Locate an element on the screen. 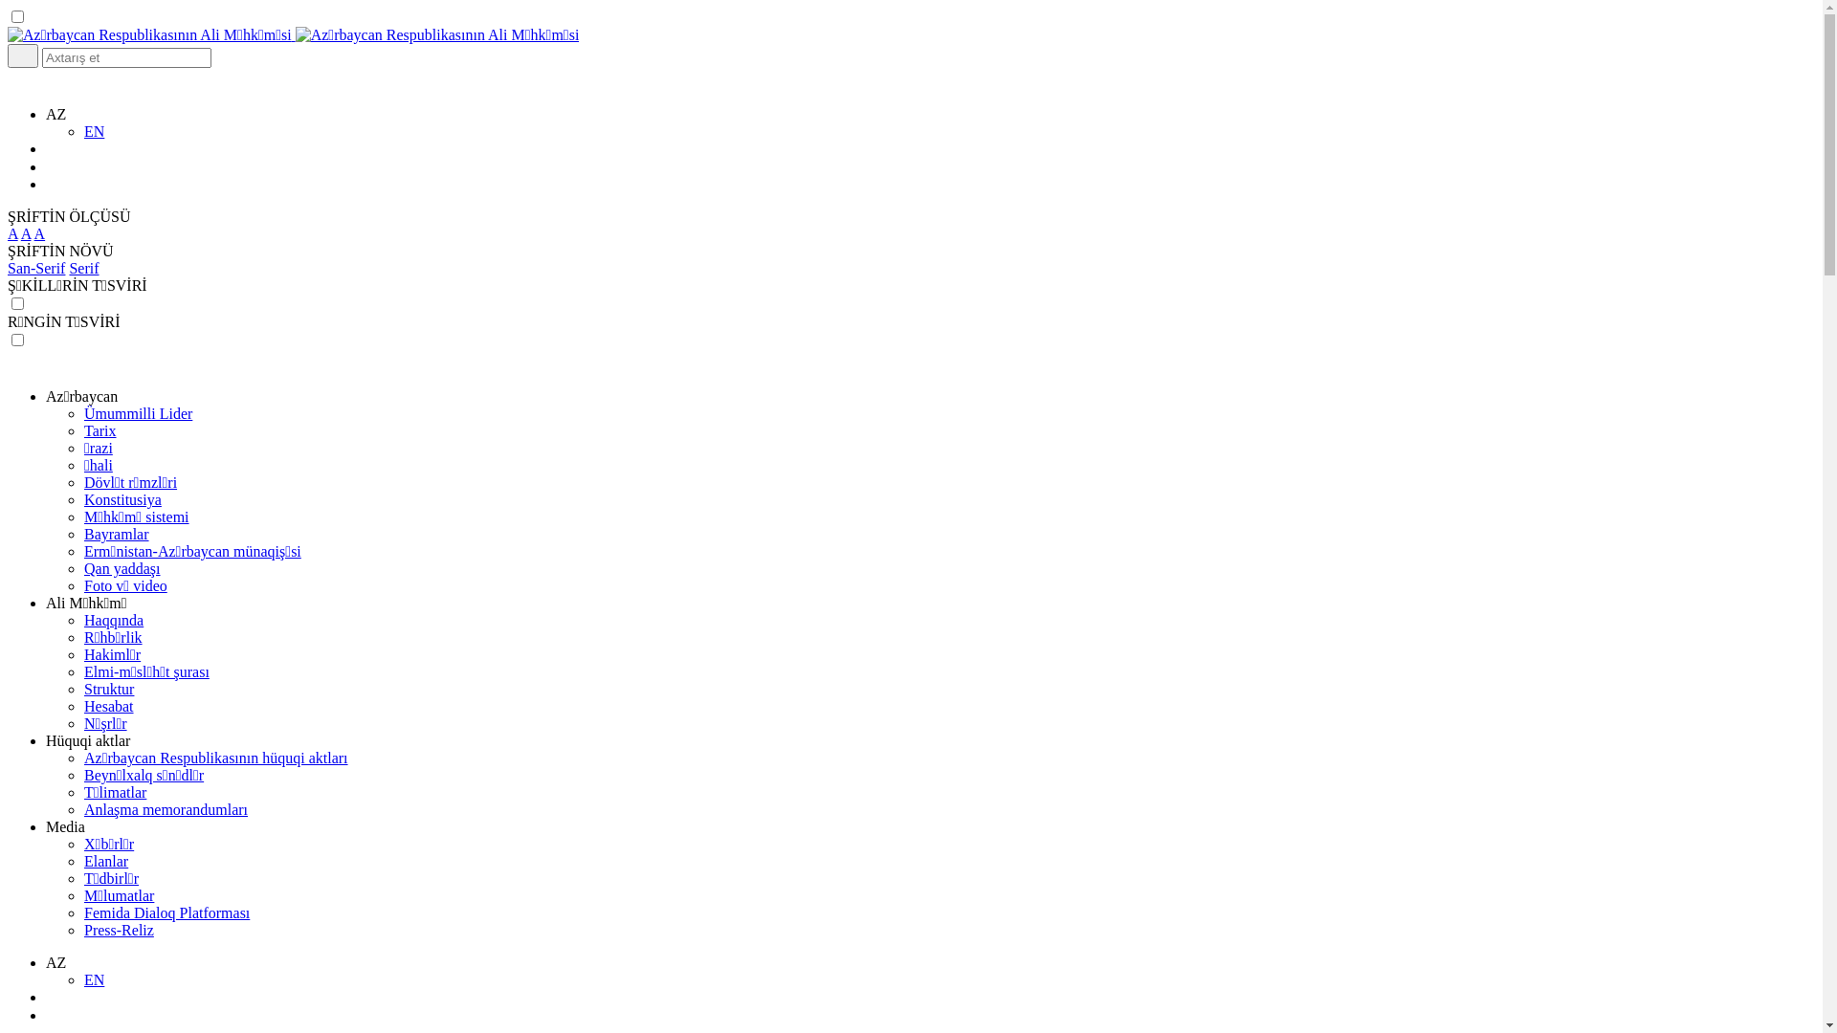  San-Serif is located at coordinates (36, 268).